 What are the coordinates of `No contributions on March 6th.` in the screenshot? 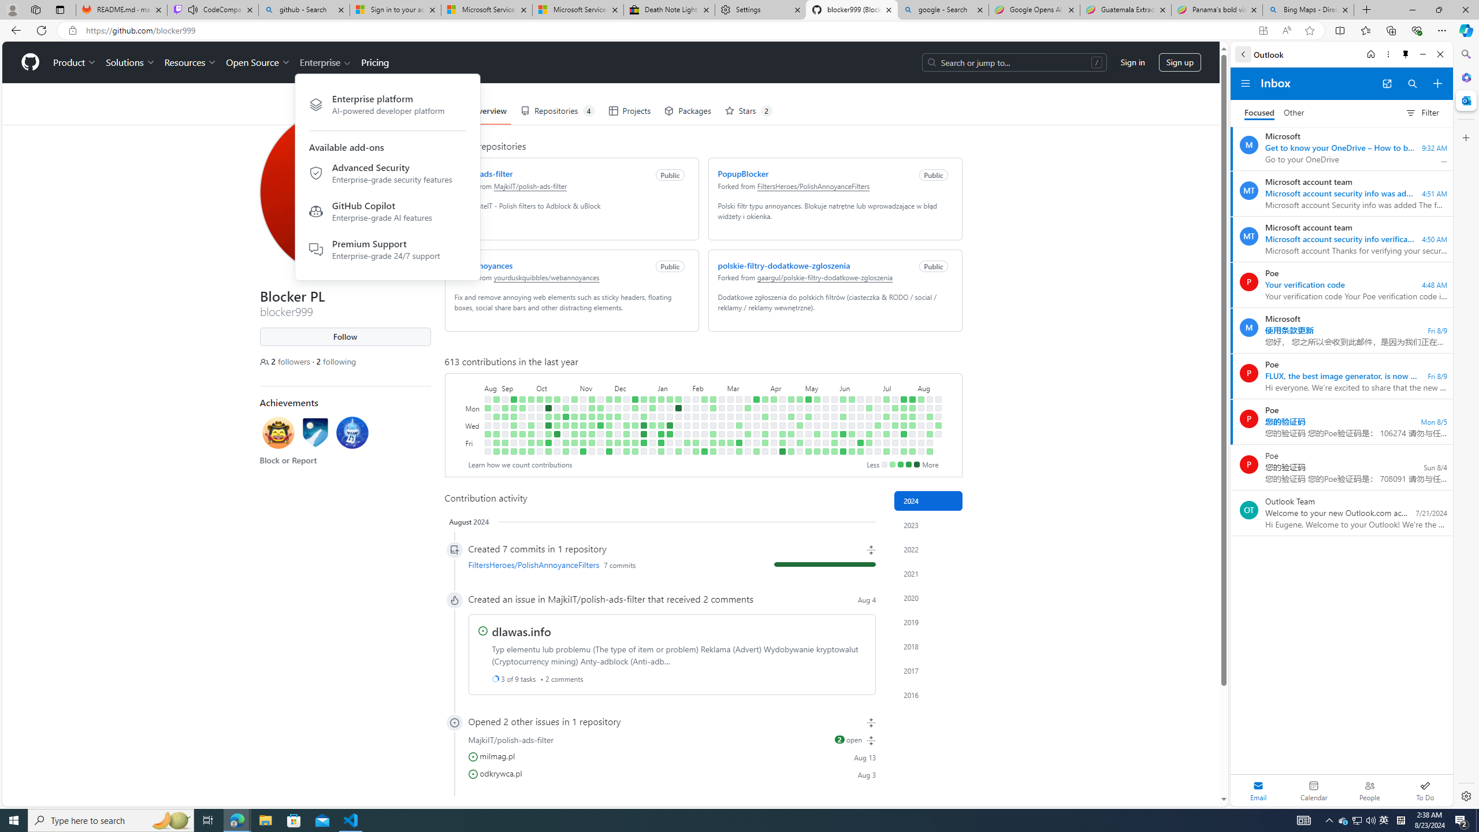 It's located at (729, 425).